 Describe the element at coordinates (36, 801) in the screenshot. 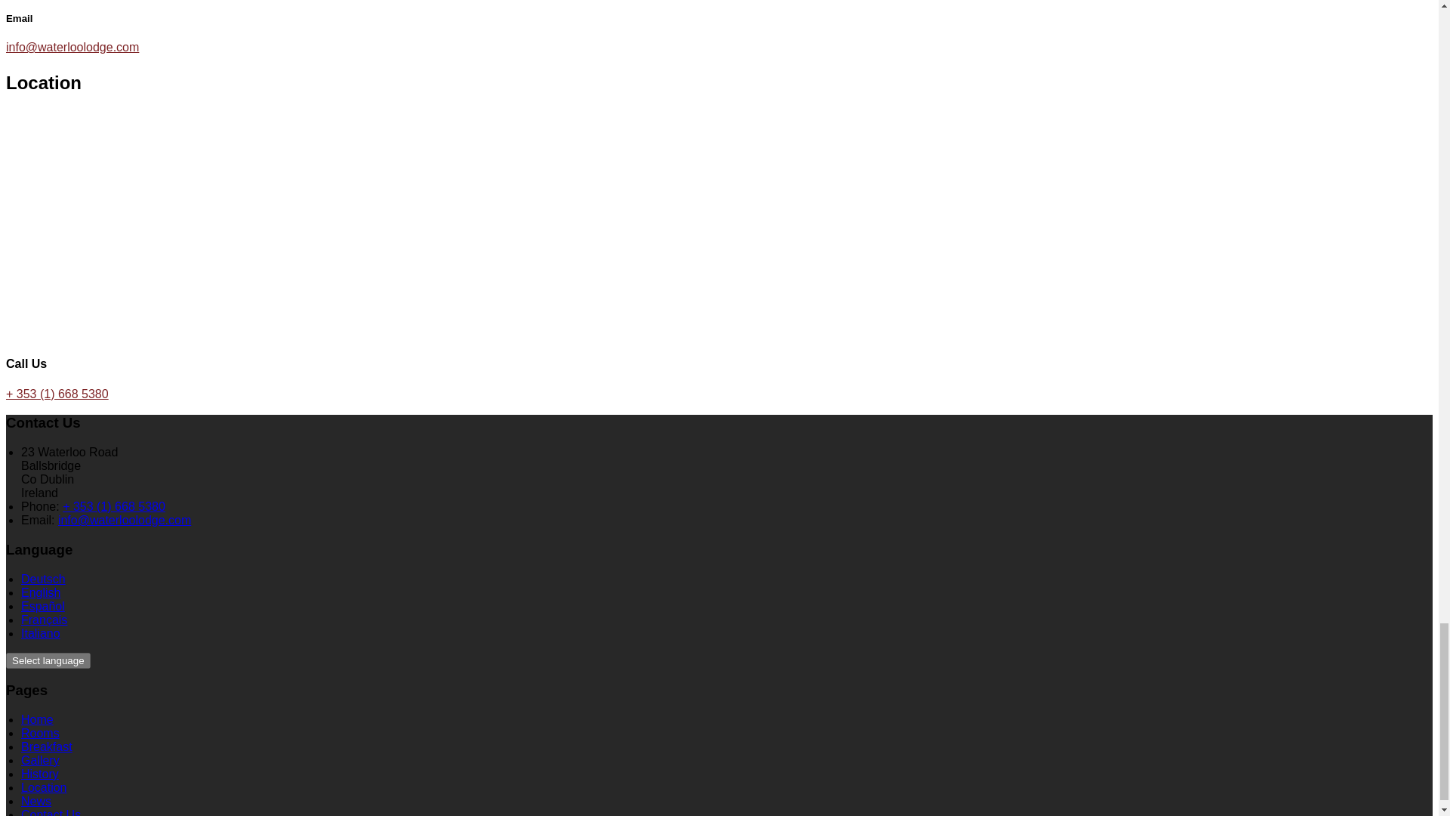

I see `News` at that location.